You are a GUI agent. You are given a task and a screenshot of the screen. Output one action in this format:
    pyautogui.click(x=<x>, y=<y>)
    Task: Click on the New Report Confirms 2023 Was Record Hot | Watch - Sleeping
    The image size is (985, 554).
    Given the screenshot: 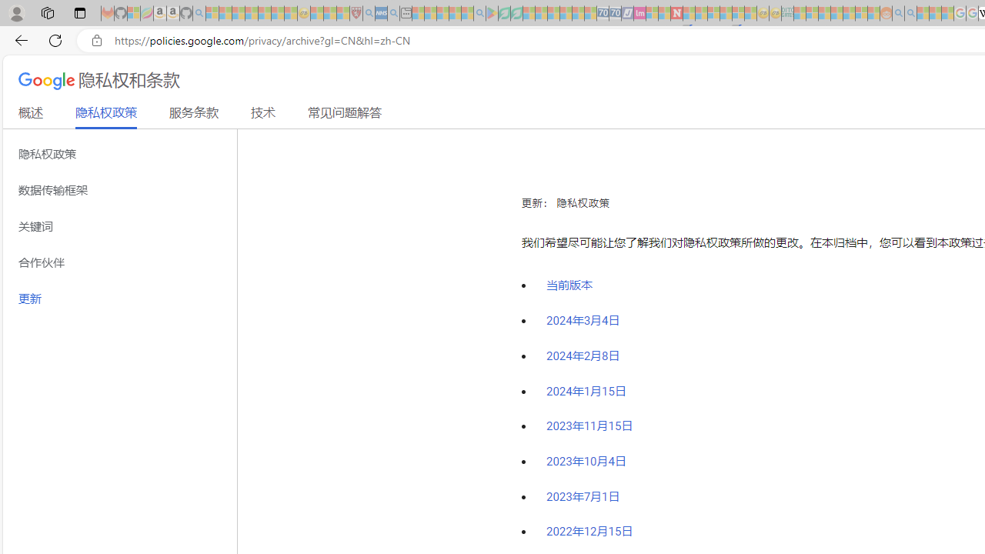 What is the action you would take?
    pyautogui.click(x=264, y=14)
    